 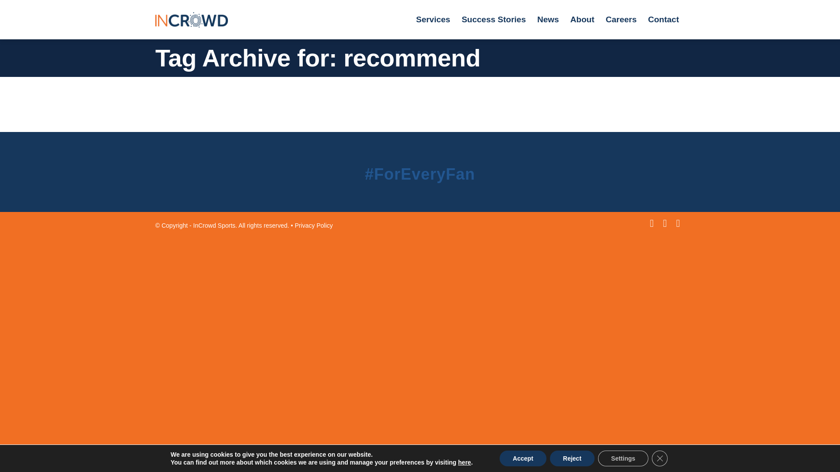 I want to click on Tag Archive for: recommend, so click(x=318, y=58).